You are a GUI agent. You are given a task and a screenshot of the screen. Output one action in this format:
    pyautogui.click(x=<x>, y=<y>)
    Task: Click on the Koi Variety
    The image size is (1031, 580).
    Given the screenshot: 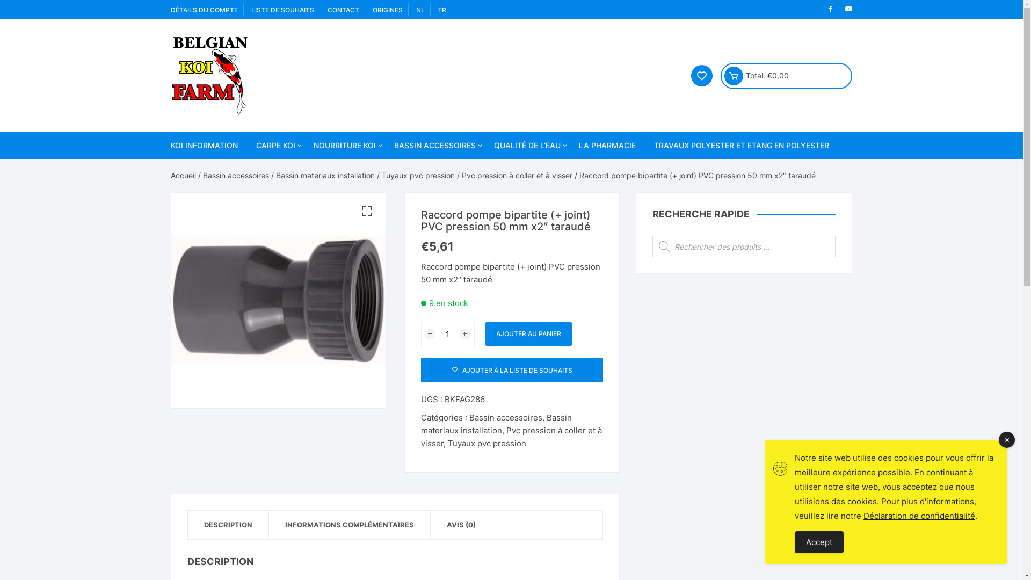 What is the action you would take?
    pyautogui.click(x=315, y=249)
    